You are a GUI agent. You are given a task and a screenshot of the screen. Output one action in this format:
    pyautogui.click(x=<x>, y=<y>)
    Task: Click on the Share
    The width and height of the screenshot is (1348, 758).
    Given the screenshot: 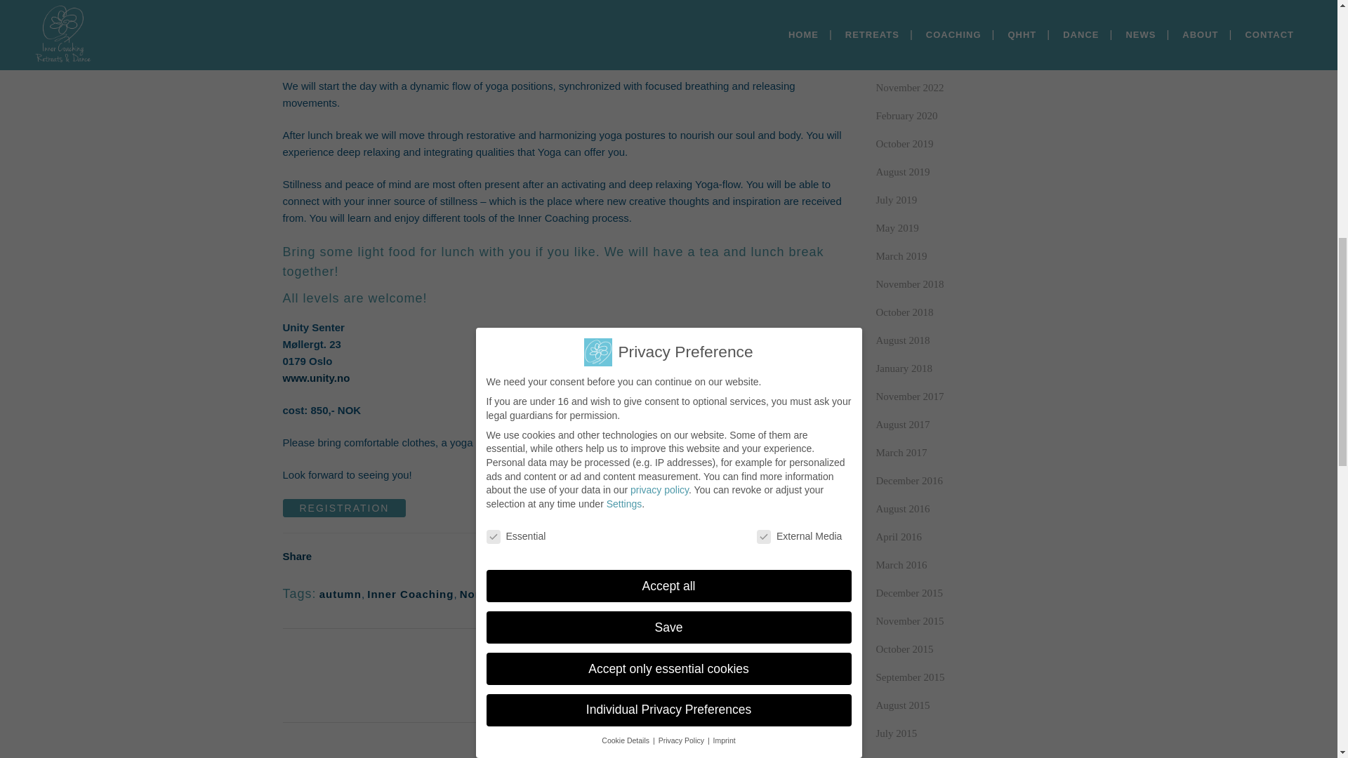 What is the action you would take?
    pyautogui.click(x=525, y=673)
    